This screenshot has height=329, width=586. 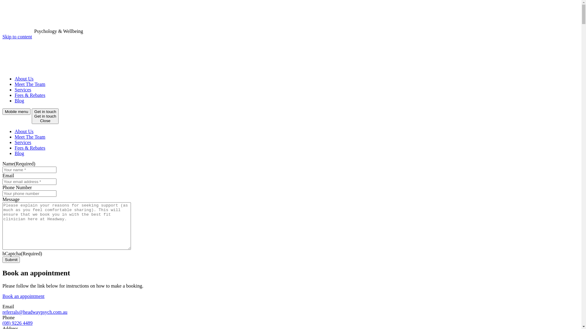 What do you see at coordinates (30, 95) in the screenshot?
I see `Fees & Rebates` at bounding box center [30, 95].